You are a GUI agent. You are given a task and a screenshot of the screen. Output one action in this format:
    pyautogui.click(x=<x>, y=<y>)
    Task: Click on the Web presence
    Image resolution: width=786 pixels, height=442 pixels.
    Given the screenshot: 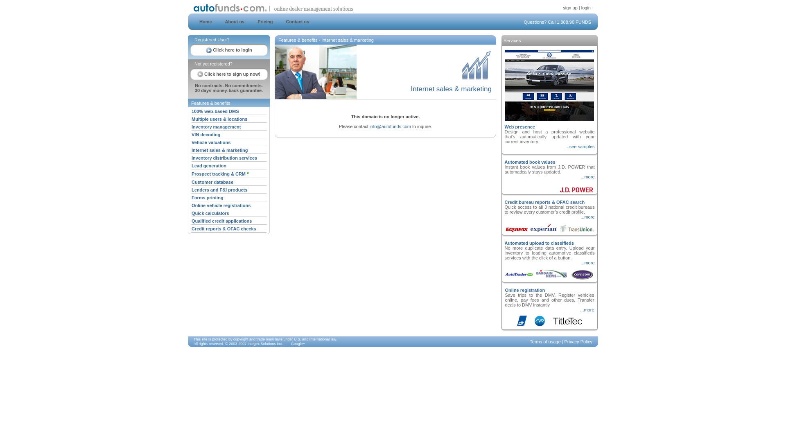 What is the action you would take?
    pyautogui.click(x=519, y=127)
    